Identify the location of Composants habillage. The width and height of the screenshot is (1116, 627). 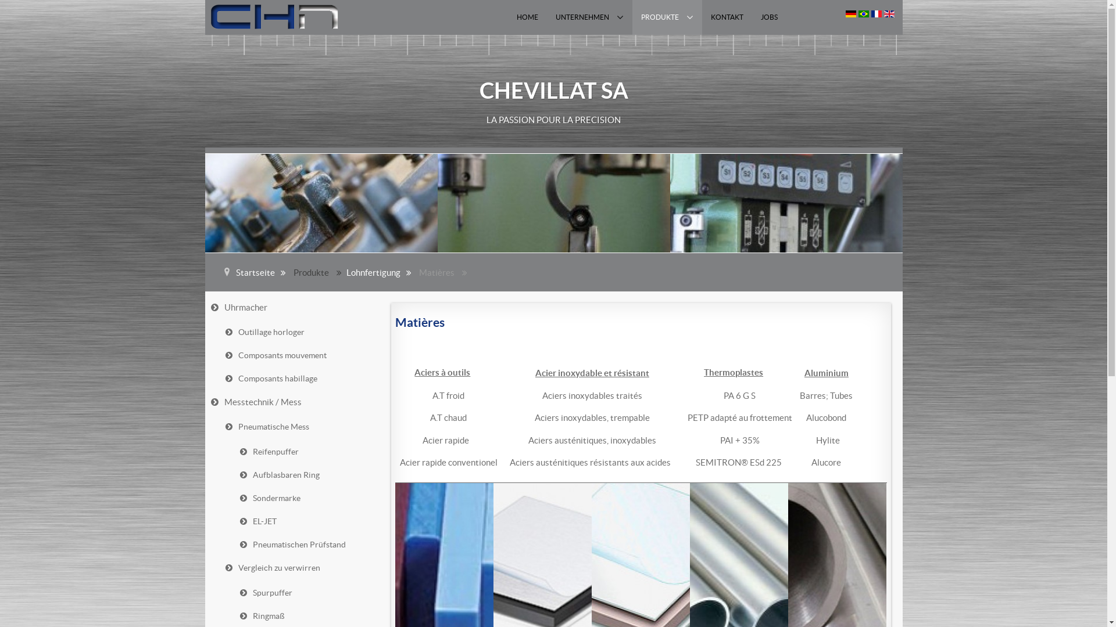
(299, 379).